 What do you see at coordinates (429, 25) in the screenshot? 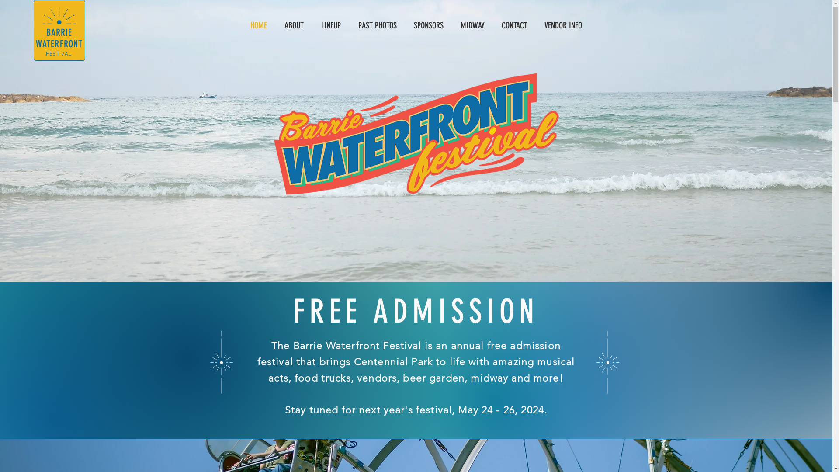
I see `SPONSORS` at bounding box center [429, 25].